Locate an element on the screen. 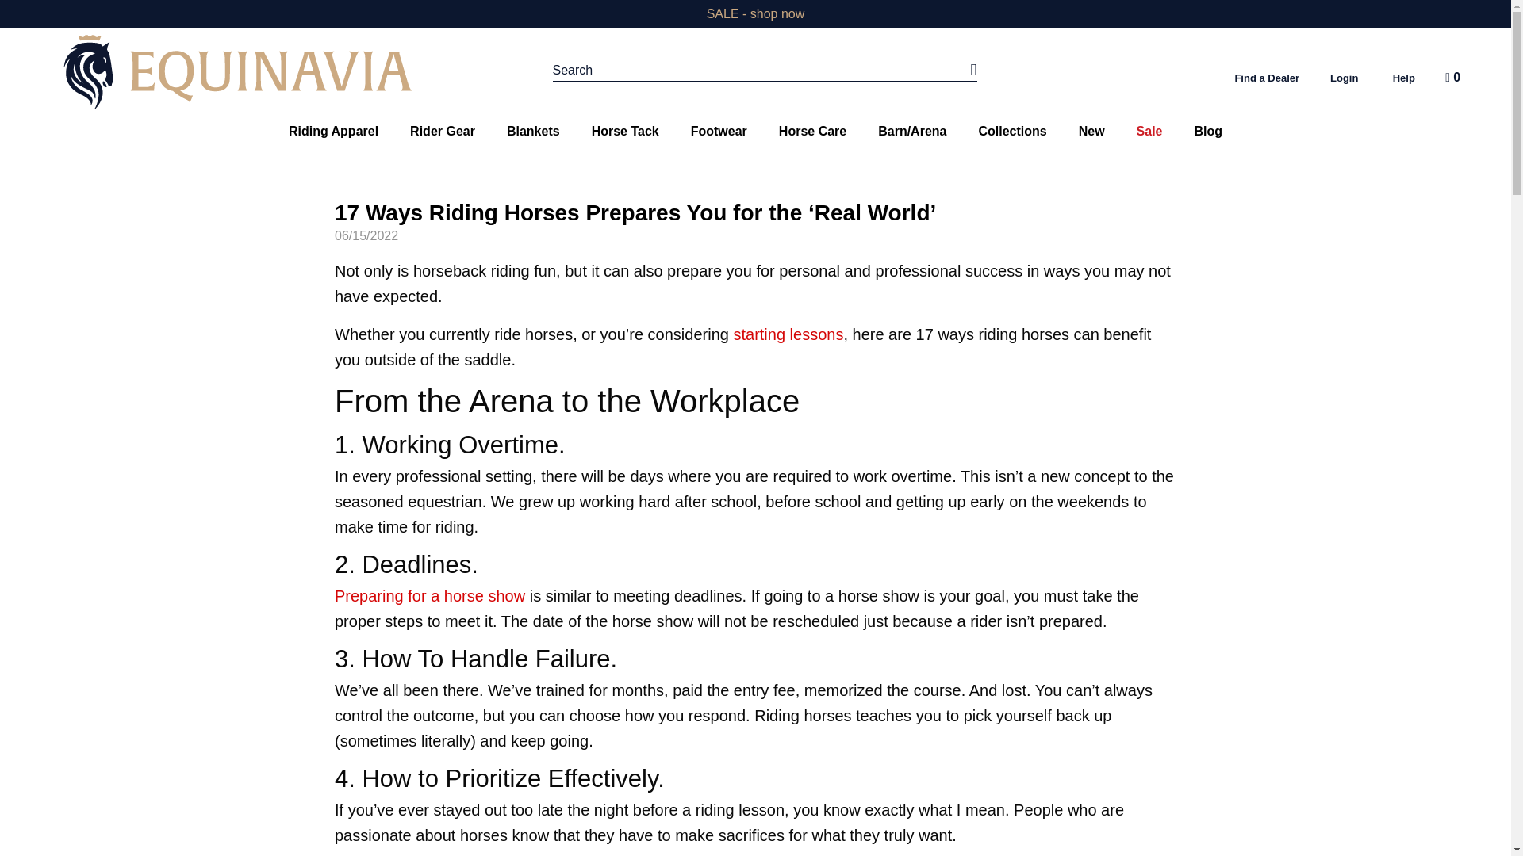  Login is located at coordinates (1344, 78).